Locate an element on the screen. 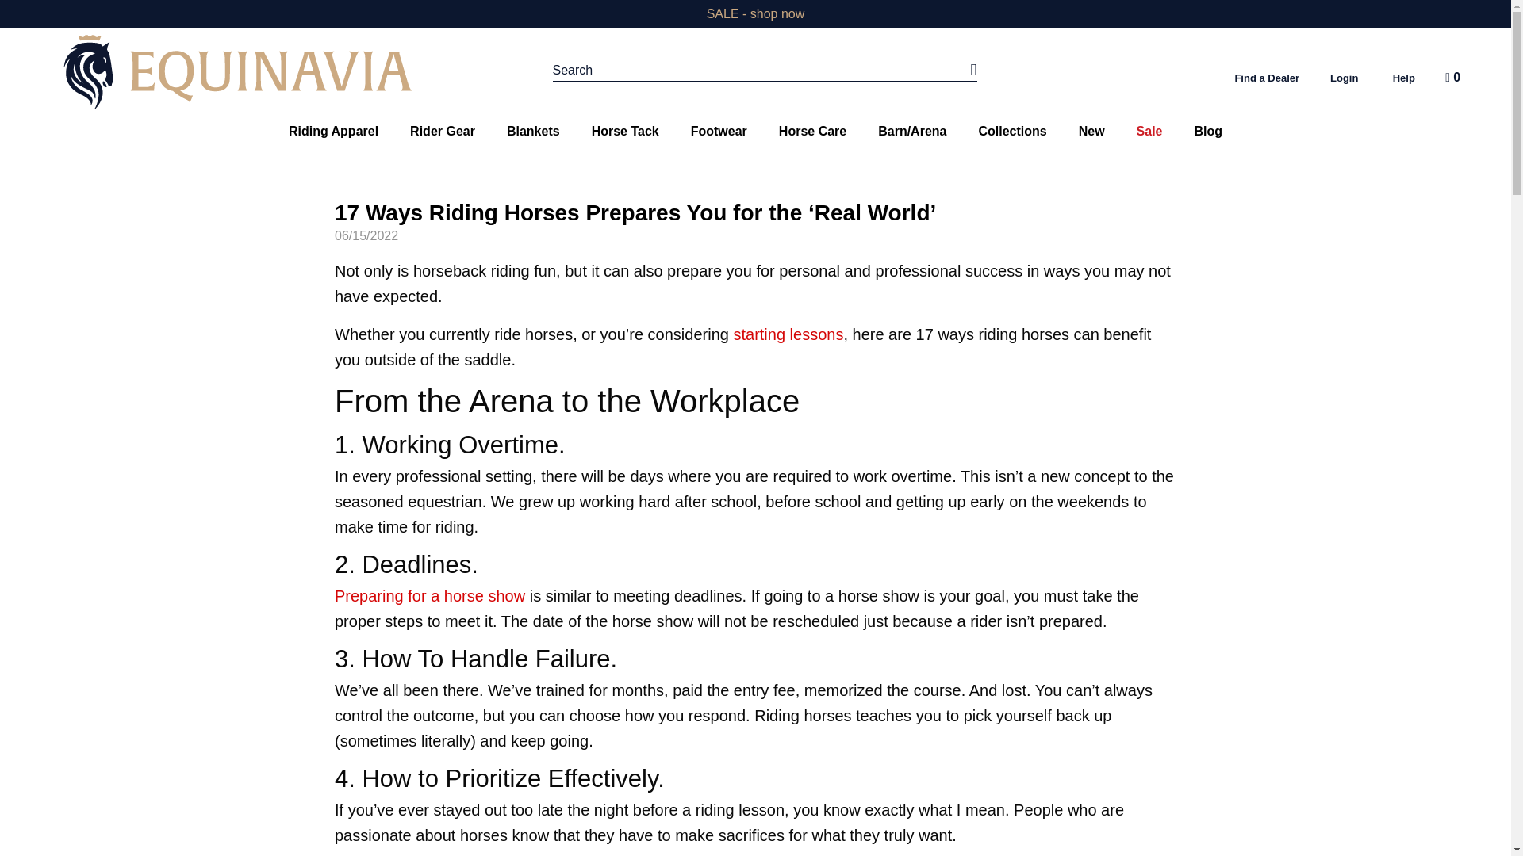  Login is located at coordinates (1344, 78).